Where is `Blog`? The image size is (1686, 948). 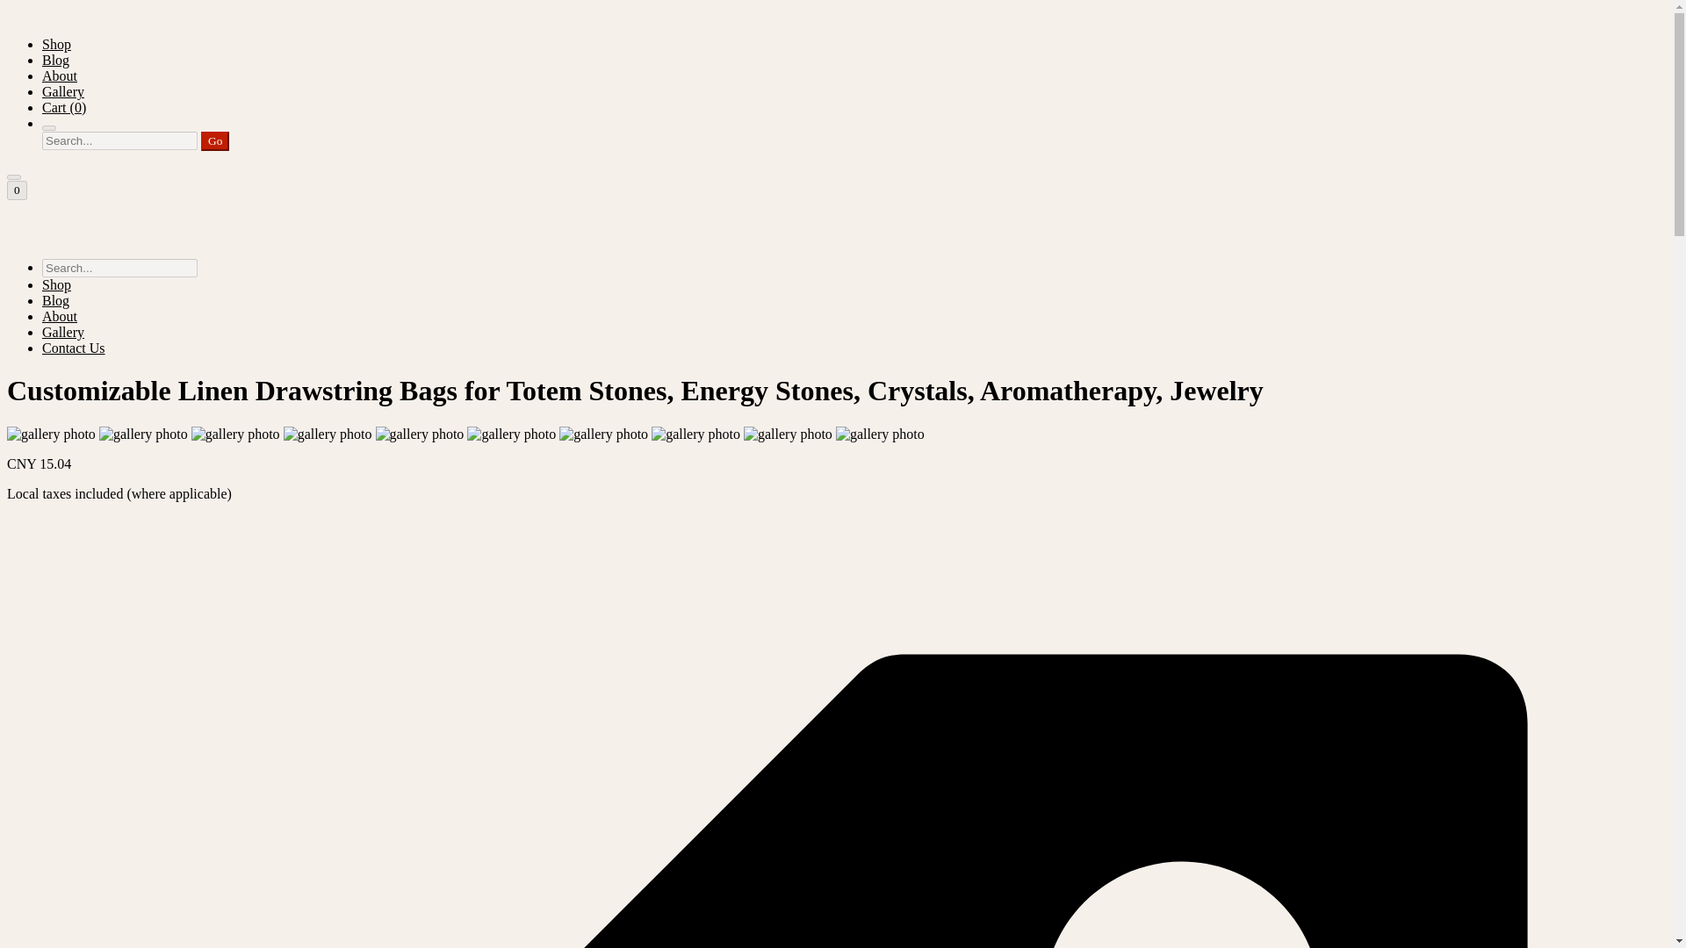
Blog is located at coordinates (55, 300).